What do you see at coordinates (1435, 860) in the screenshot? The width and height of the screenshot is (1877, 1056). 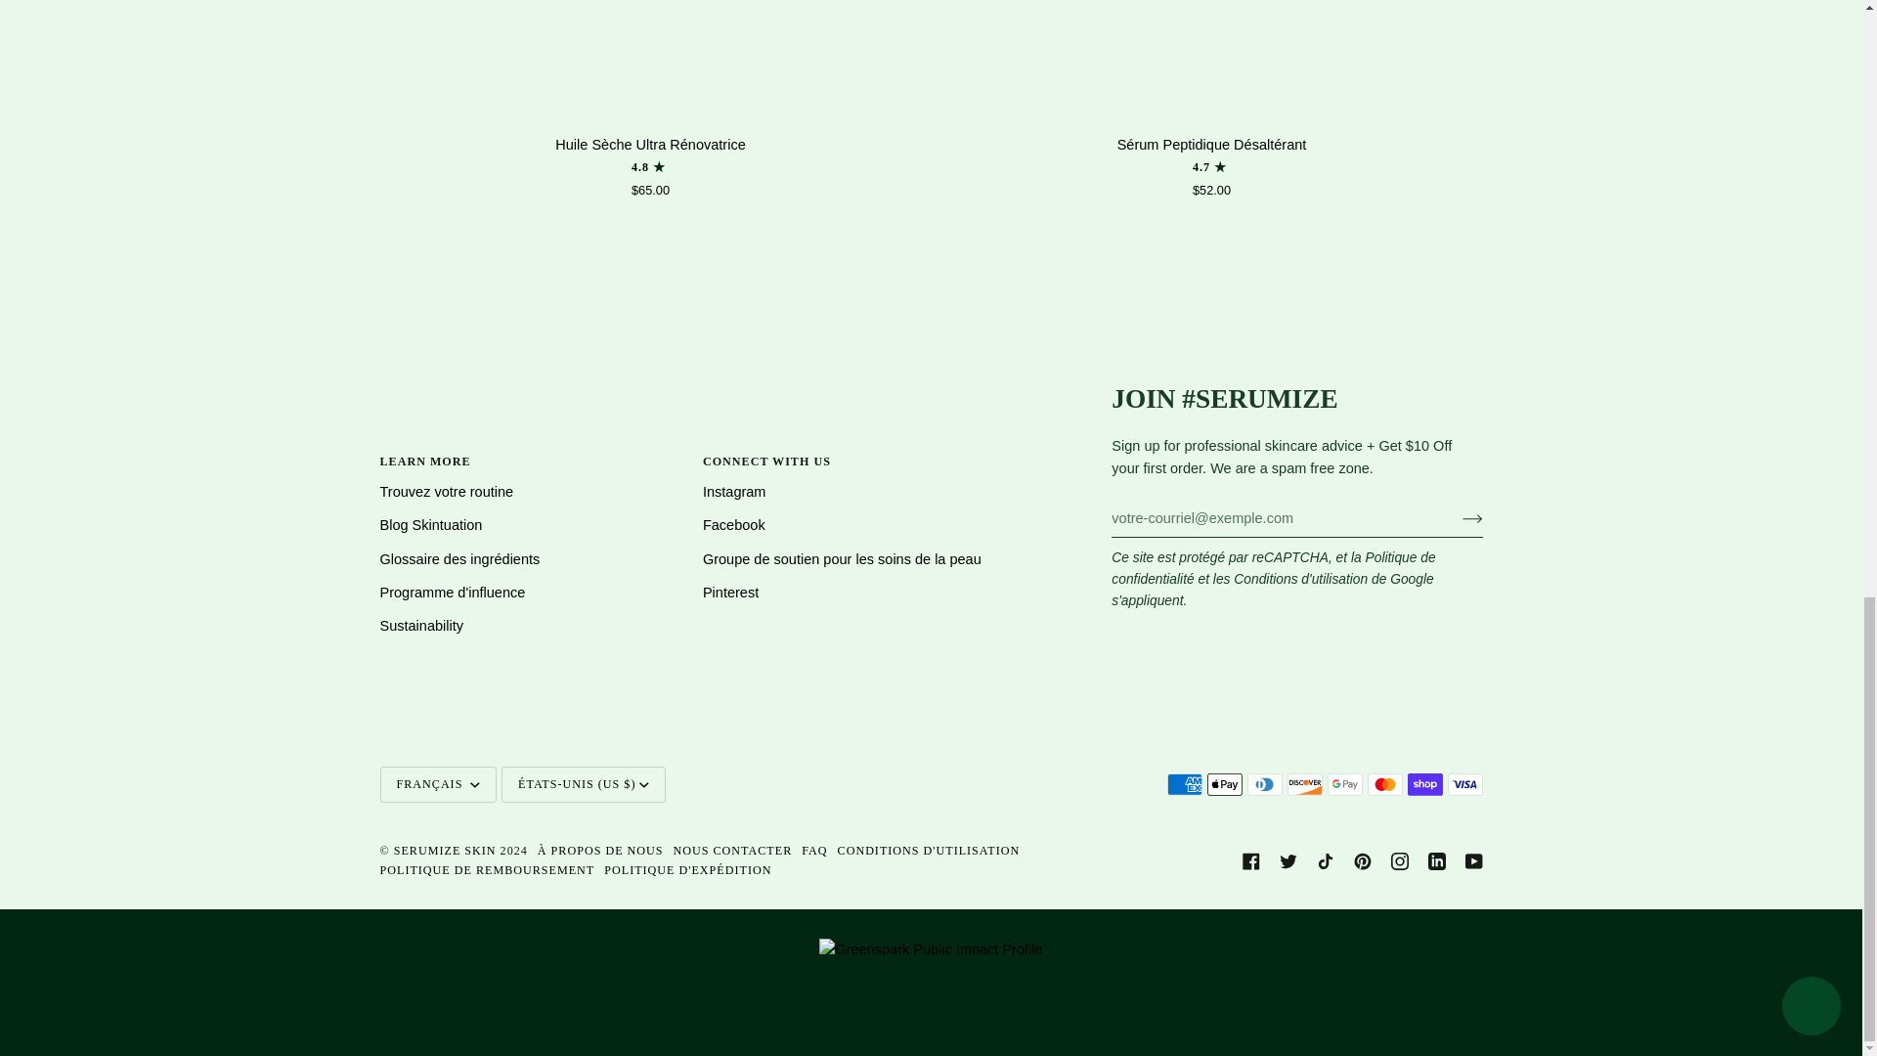 I see `Linkedin` at bounding box center [1435, 860].